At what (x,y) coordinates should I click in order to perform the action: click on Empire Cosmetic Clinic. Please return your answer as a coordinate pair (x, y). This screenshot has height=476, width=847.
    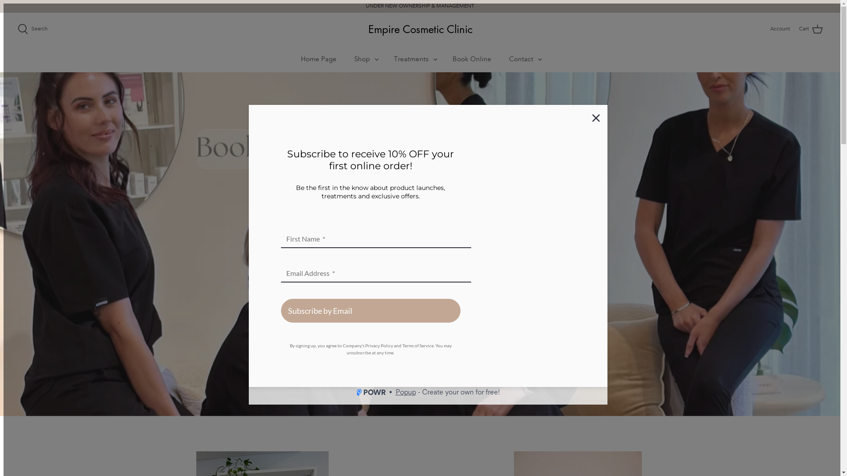
    Looking at the image, I should click on (420, 29).